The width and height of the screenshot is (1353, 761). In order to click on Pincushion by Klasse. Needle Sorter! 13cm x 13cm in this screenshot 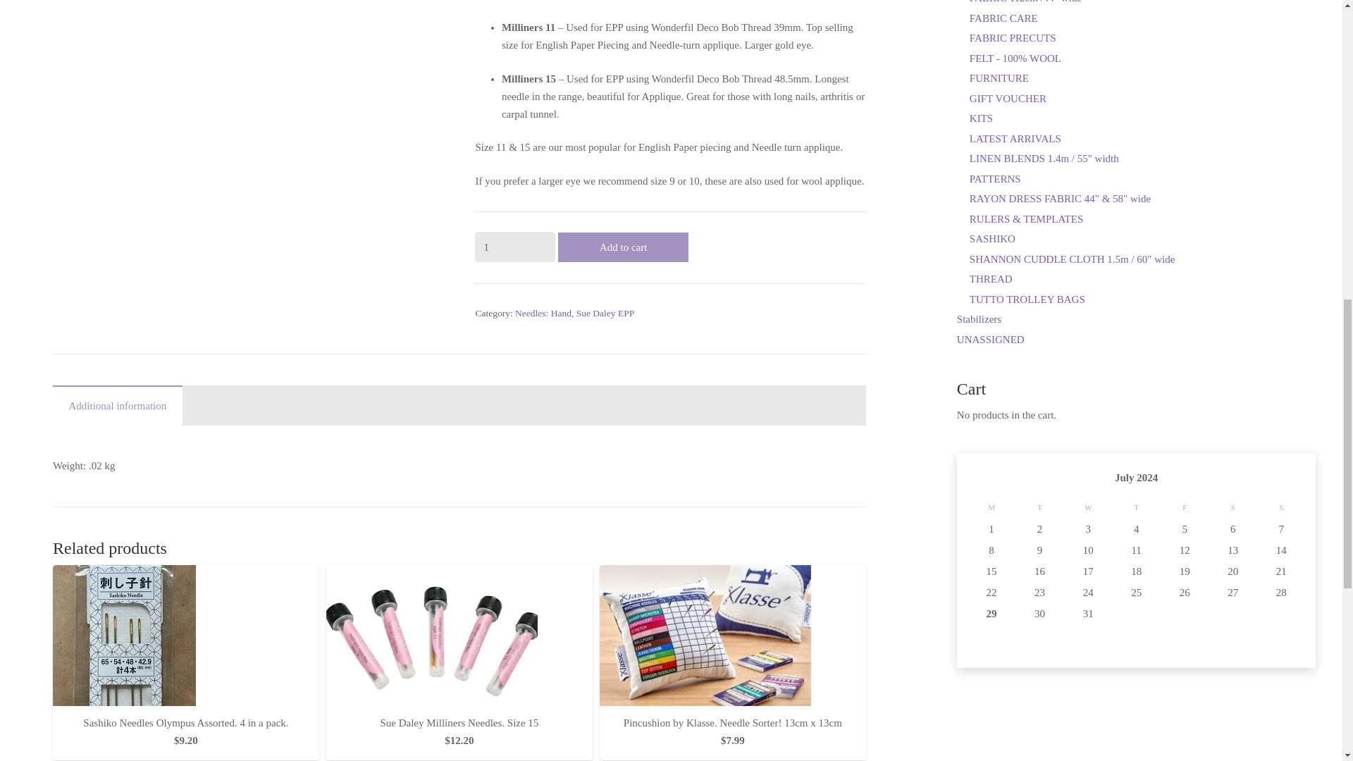, I will do `click(733, 723)`.